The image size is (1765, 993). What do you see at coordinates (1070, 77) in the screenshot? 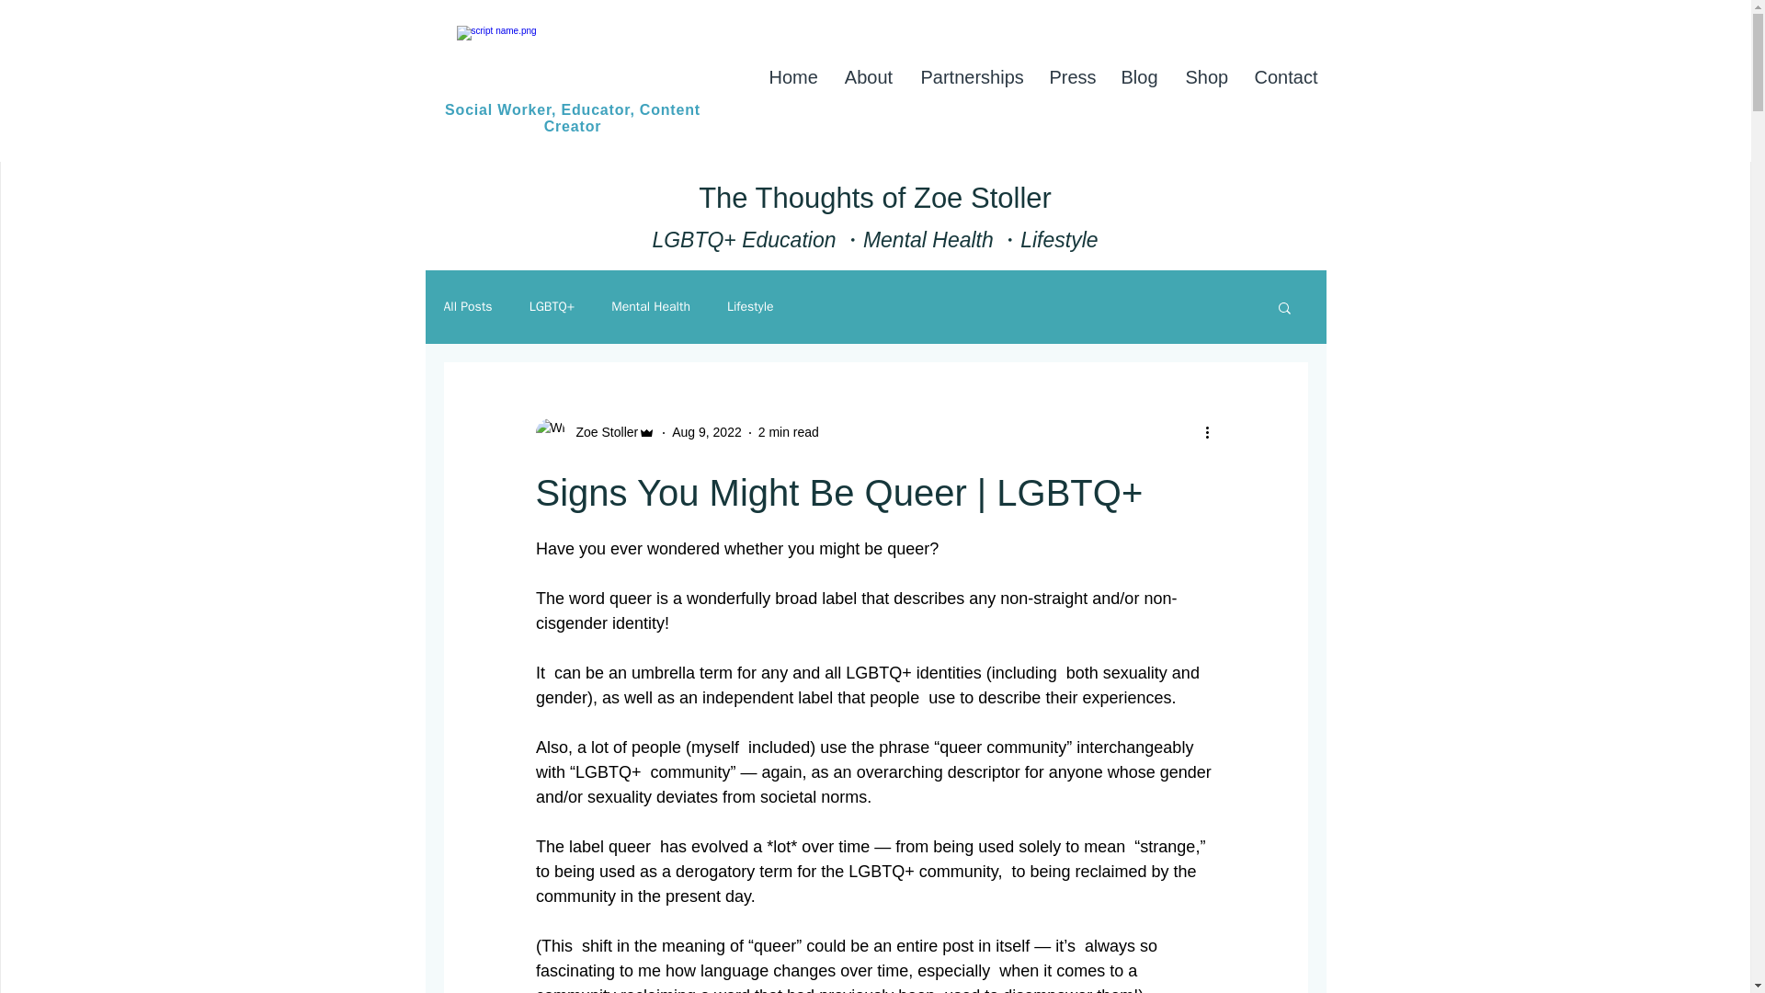
I see `Press` at bounding box center [1070, 77].